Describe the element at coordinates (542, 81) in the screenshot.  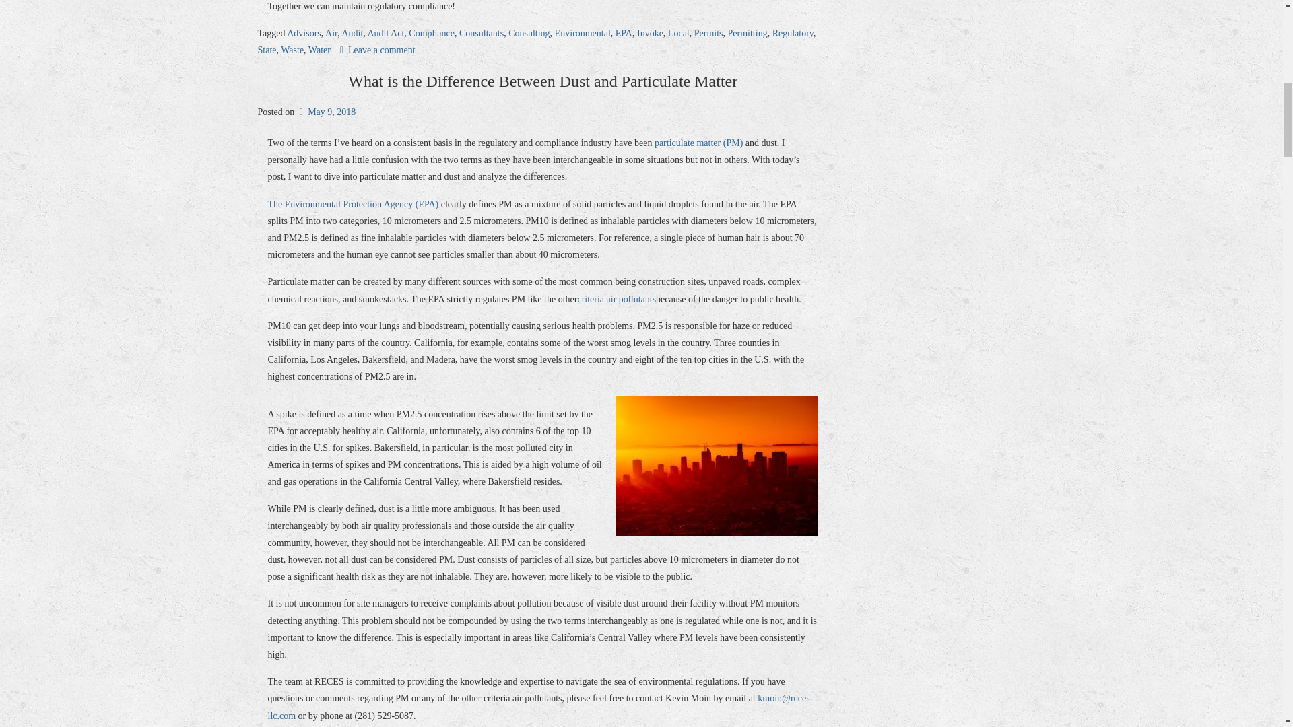
I see `What is the Difference Between Dust and Particulate Matter` at that location.